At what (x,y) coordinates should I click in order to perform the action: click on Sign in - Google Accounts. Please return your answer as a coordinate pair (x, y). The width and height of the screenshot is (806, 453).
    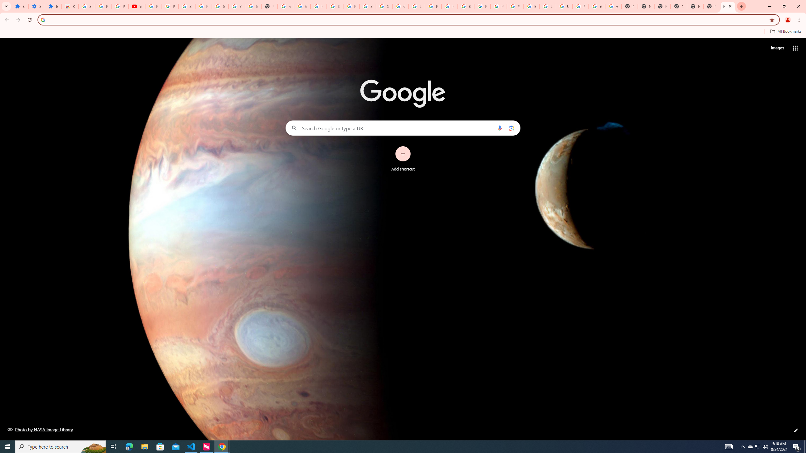
    Looking at the image, I should click on (384, 6).